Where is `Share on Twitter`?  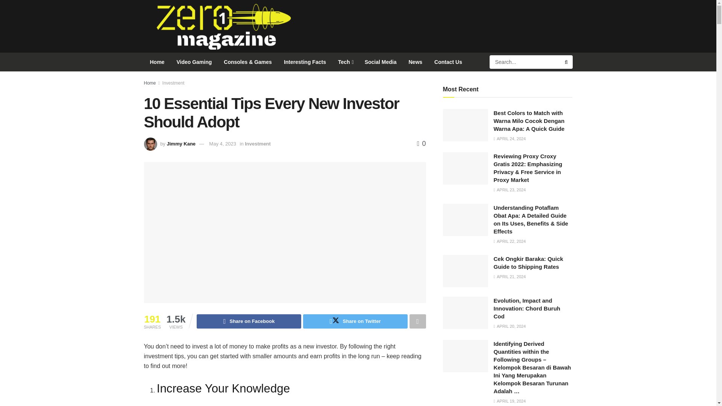 Share on Twitter is located at coordinates (355, 321).